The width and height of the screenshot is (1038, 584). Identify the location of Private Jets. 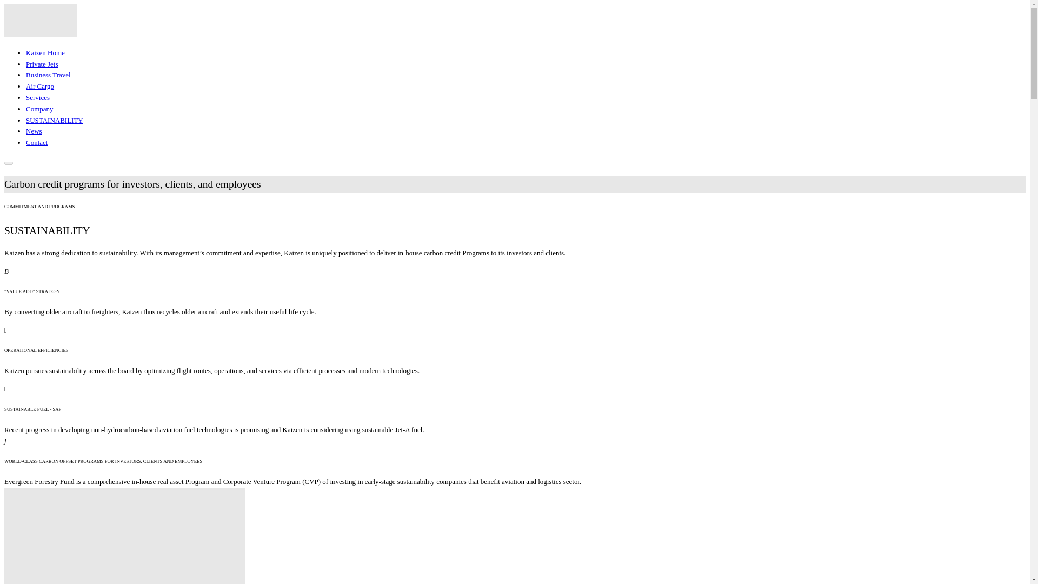
(42, 64).